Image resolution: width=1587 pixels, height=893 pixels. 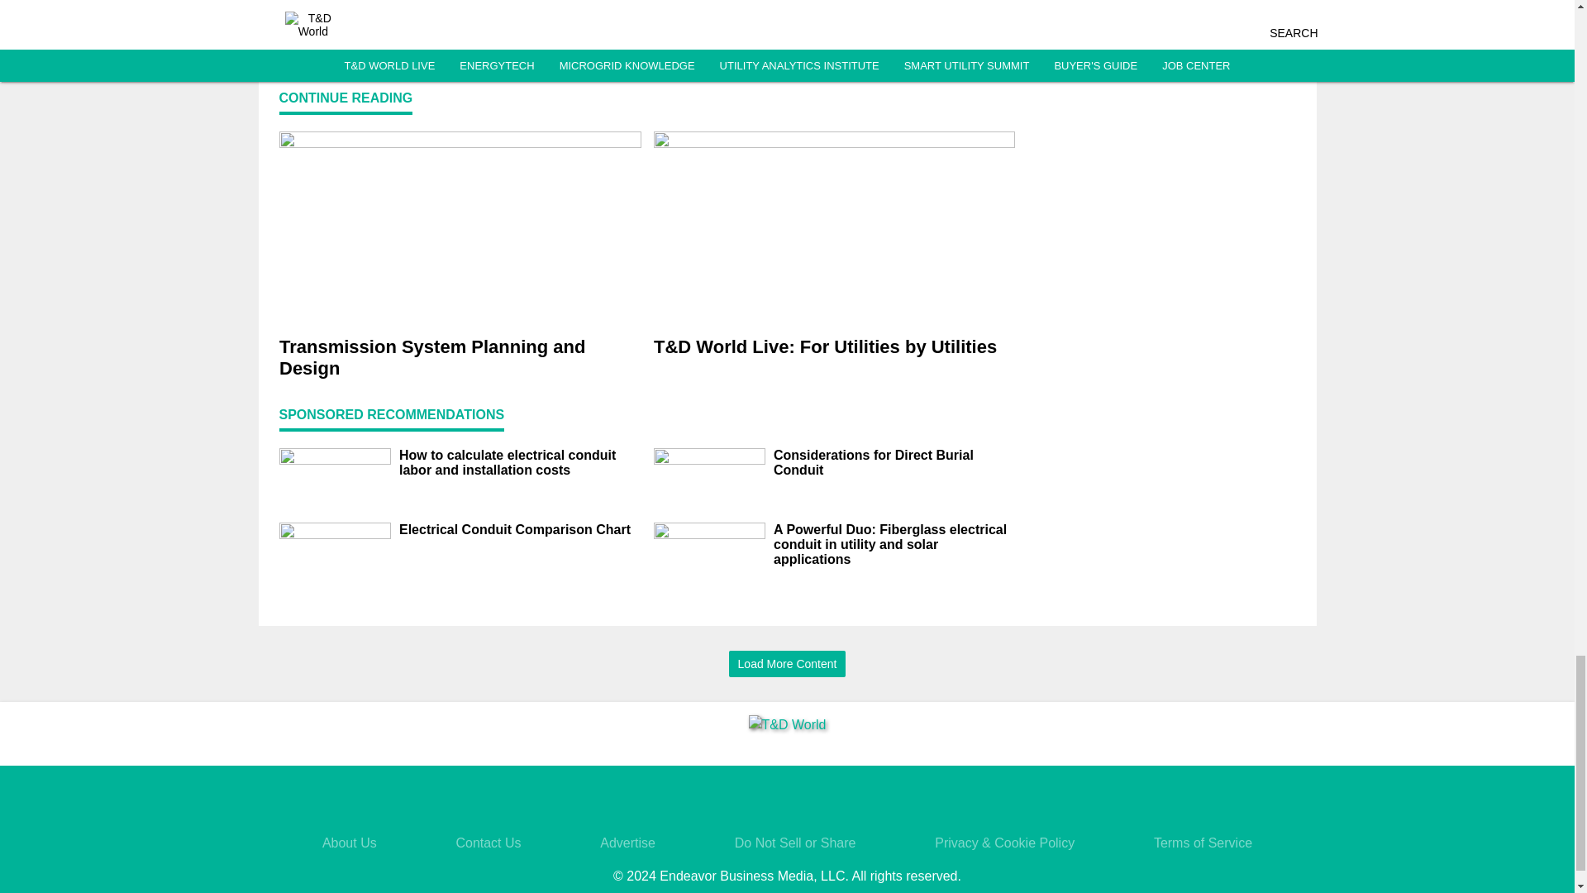 I want to click on Join today!, so click(x=646, y=2).